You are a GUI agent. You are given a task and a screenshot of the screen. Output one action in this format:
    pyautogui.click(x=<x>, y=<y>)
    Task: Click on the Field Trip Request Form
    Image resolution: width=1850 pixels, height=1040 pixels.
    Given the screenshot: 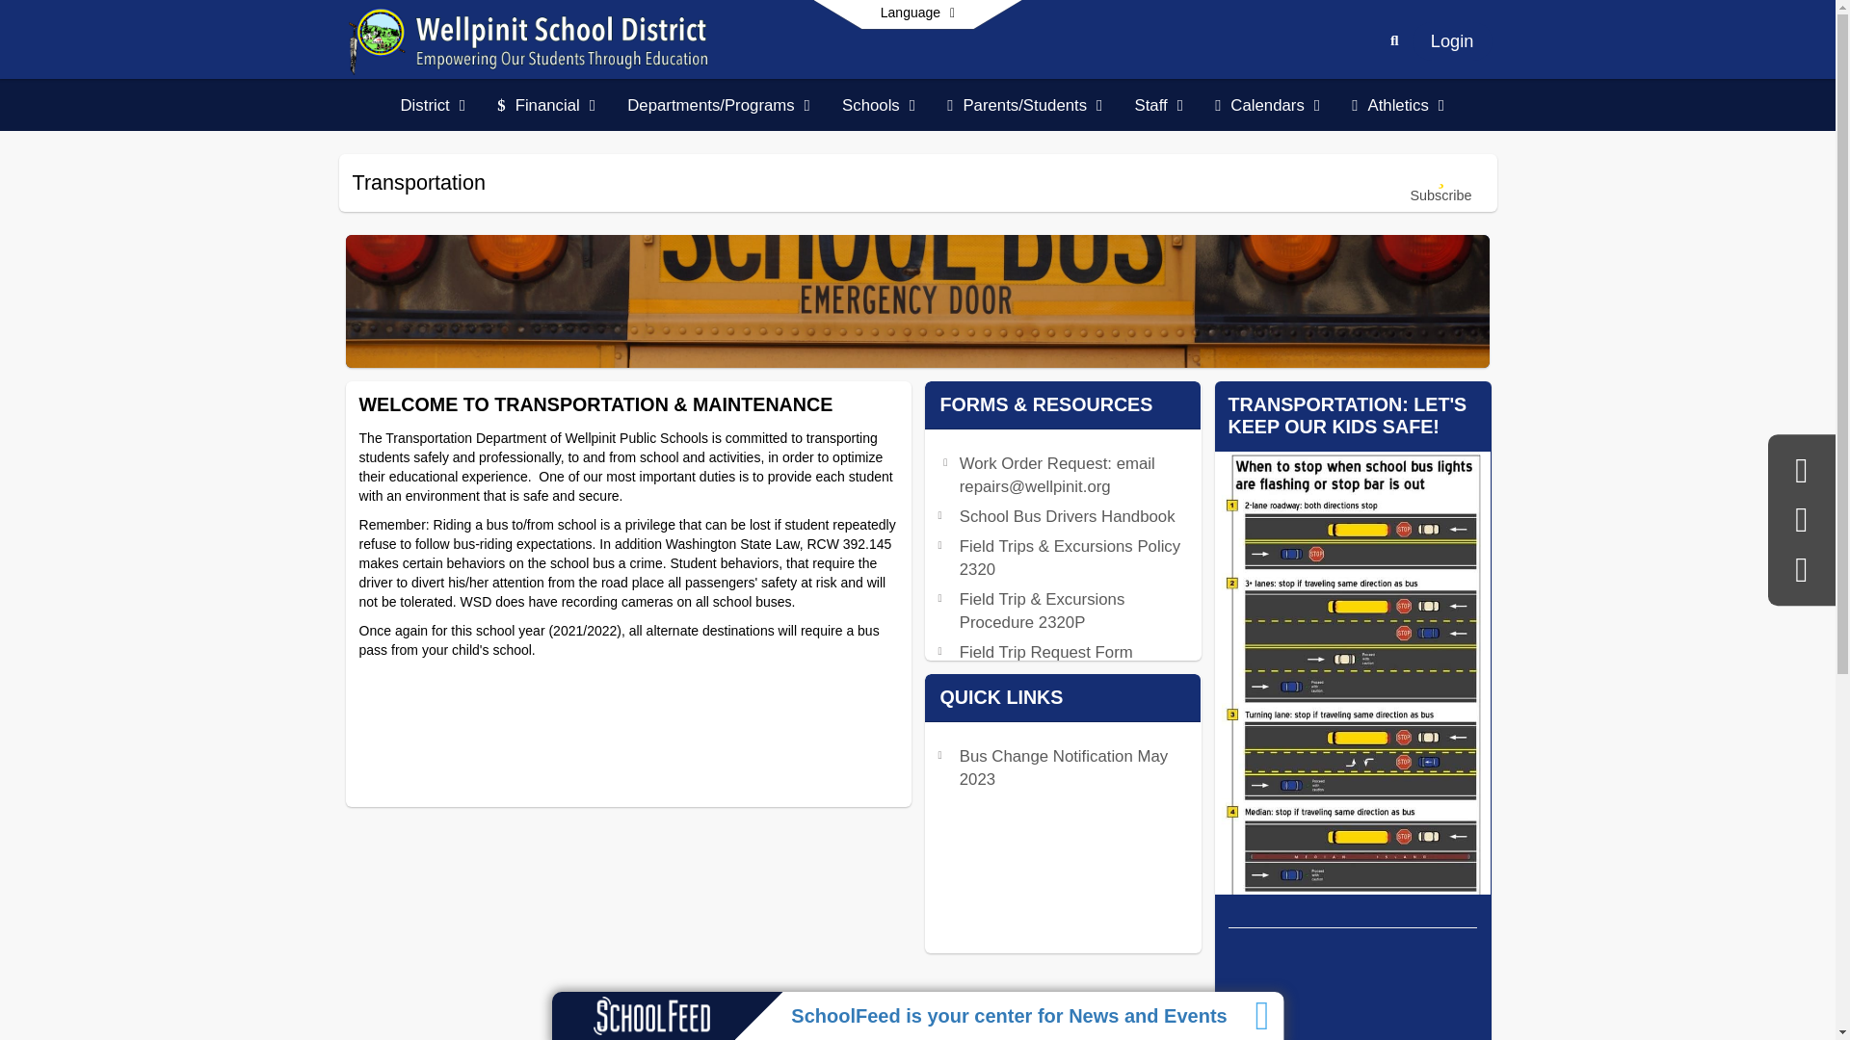 What is the action you would take?
    pyautogui.click(x=1046, y=652)
    